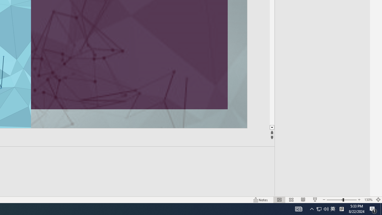 This screenshot has width=382, height=215. What do you see at coordinates (359, 199) in the screenshot?
I see `Zoom In` at bounding box center [359, 199].